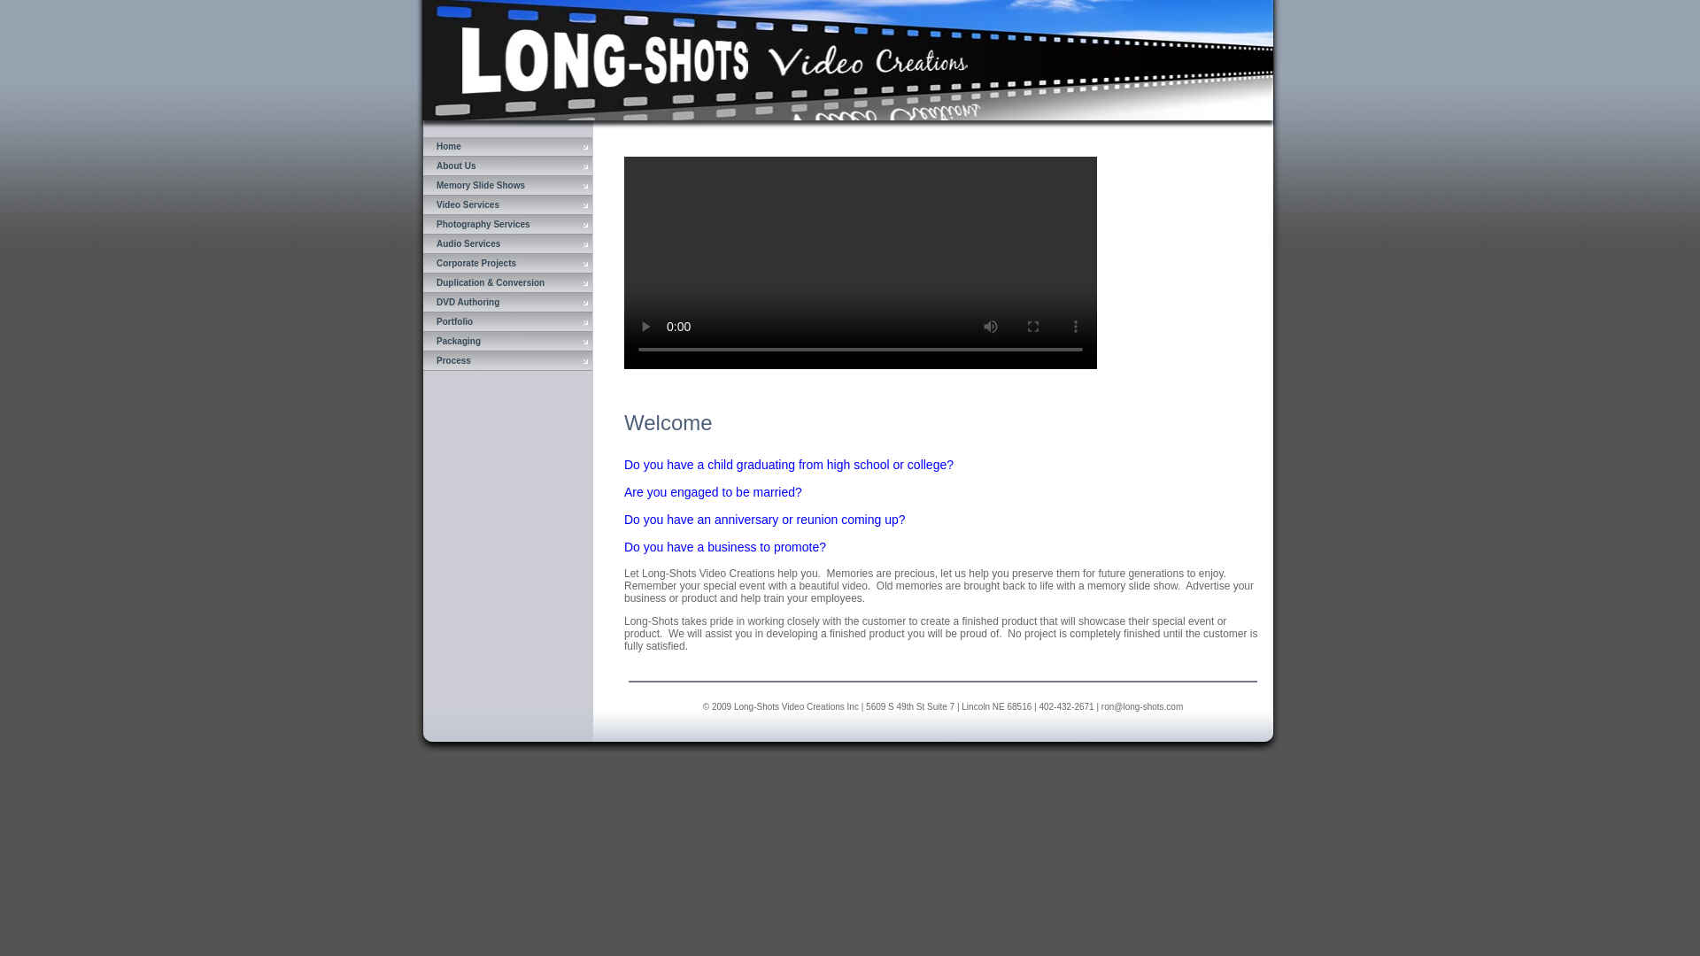 The image size is (1700, 956). I want to click on Portfolio, so click(507, 322).